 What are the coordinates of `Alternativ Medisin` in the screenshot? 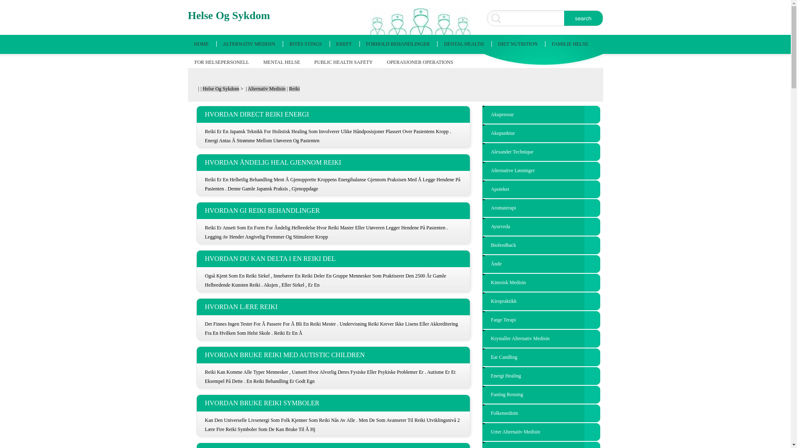 It's located at (266, 89).